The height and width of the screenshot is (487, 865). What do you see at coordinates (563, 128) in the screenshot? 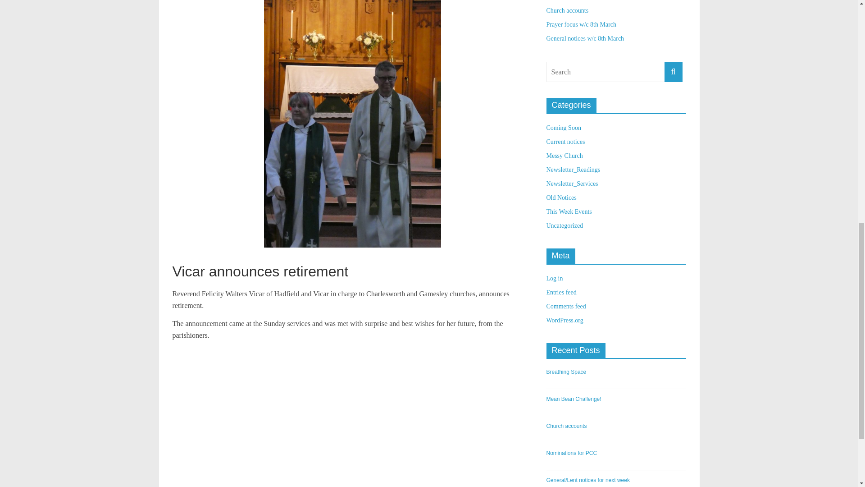
I see `Coming Soon` at bounding box center [563, 128].